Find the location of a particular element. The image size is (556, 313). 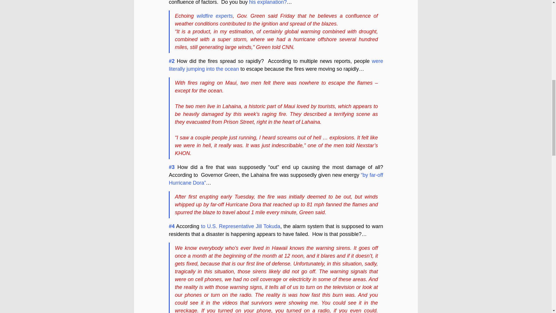

to U.S. Representative Jill Tokuda is located at coordinates (240, 226).